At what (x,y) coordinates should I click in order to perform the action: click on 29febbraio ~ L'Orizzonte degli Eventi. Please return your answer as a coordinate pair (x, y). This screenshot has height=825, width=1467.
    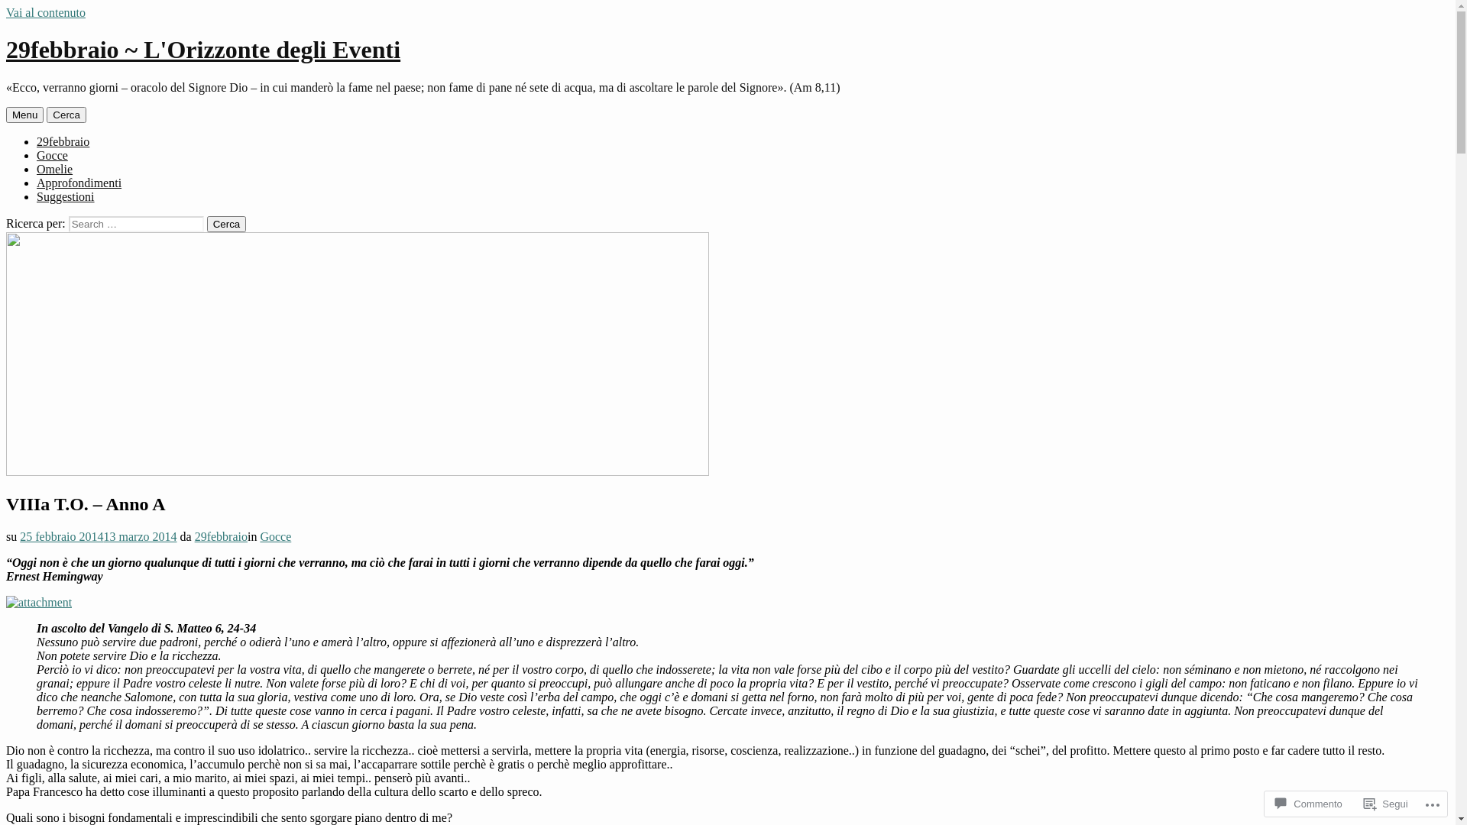
    Looking at the image, I should click on (203, 50).